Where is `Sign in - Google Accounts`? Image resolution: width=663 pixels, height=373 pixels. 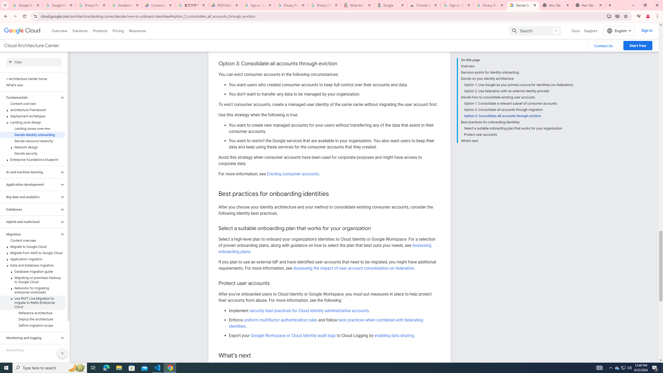
Sign in - Google Accounts is located at coordinates (457, 5).